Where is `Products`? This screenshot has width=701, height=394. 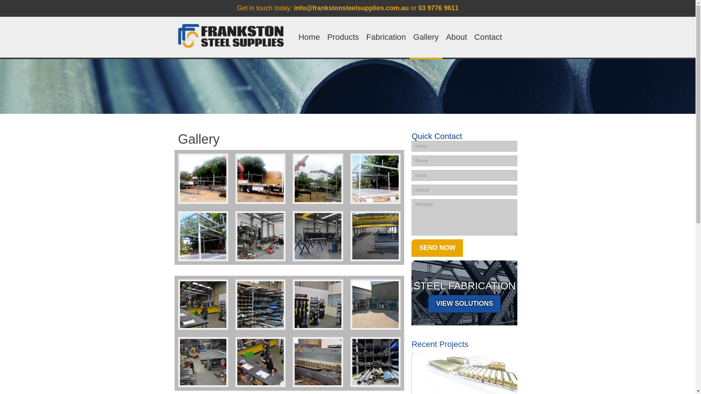 Products is located at coordinates (343, 37).